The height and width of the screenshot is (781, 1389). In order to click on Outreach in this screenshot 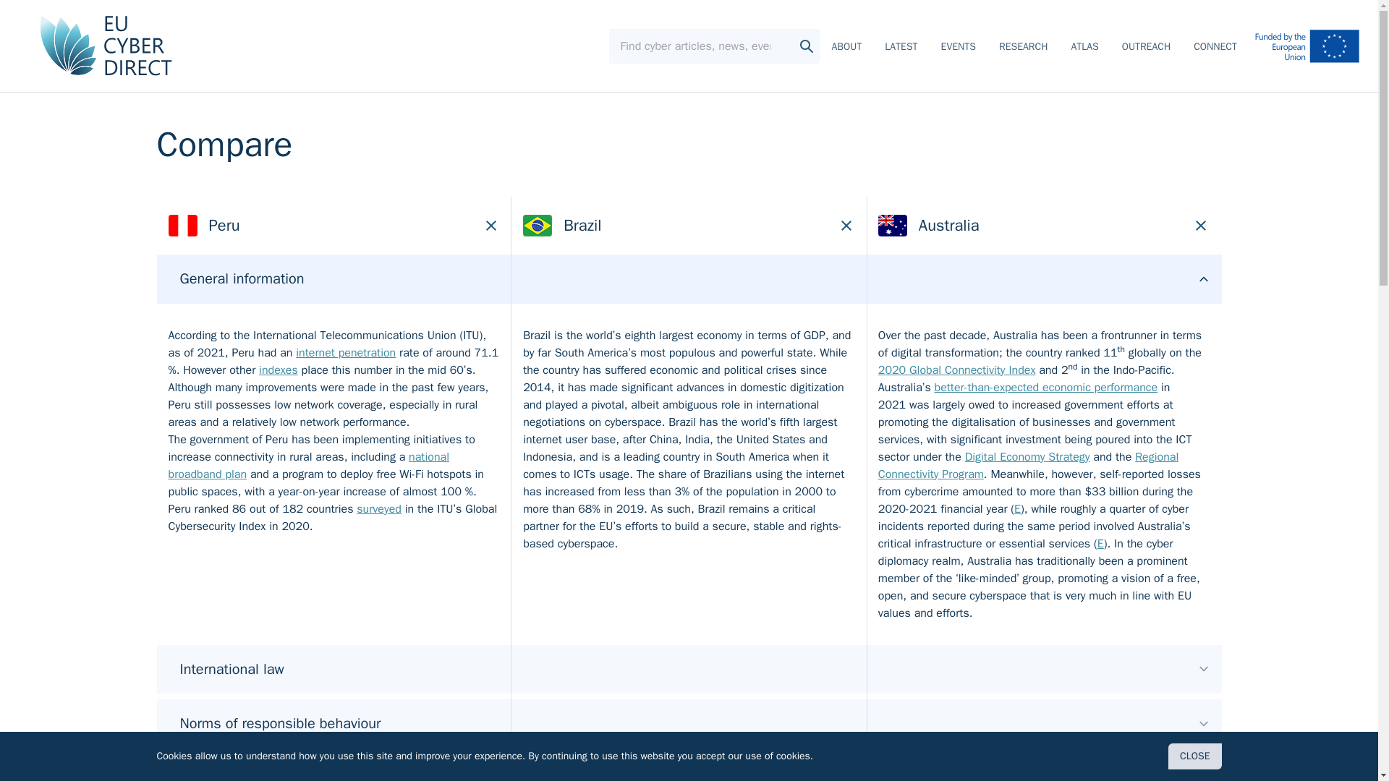, I will do `click(1146, 48)`.